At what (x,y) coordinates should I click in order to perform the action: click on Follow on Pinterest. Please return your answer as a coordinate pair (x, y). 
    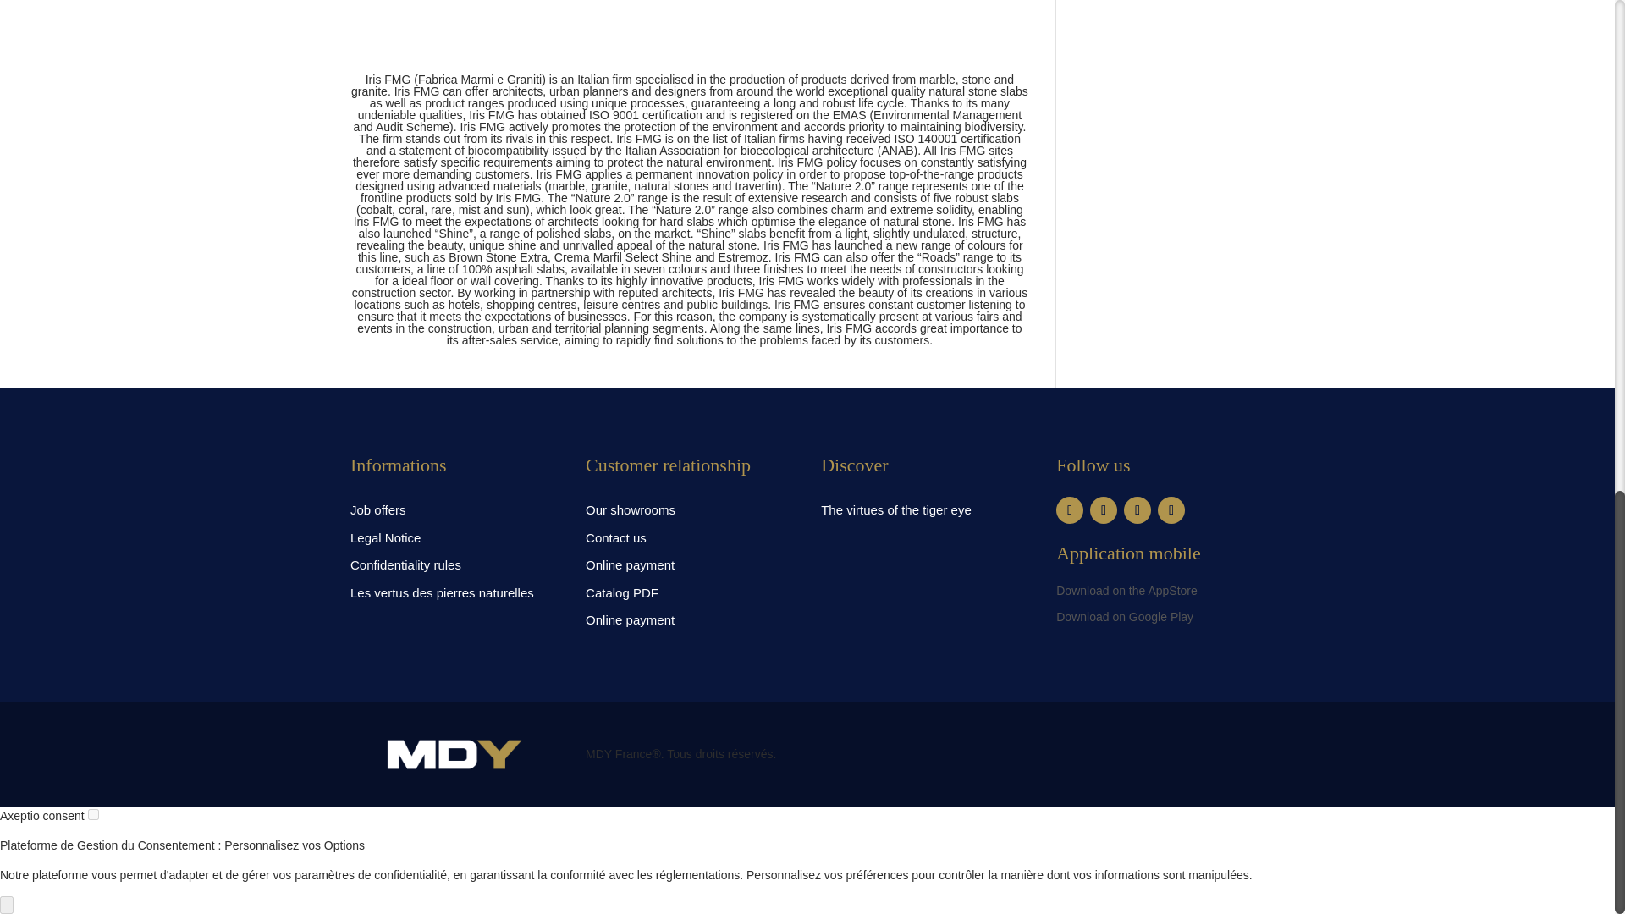
    Looking at the image, I should click on (1137, 509).